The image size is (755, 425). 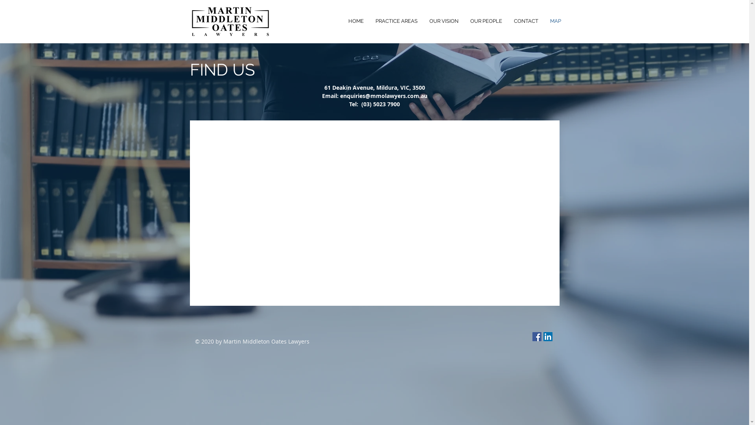 I want to click on OUR VISION, so click(x=444, y=21).